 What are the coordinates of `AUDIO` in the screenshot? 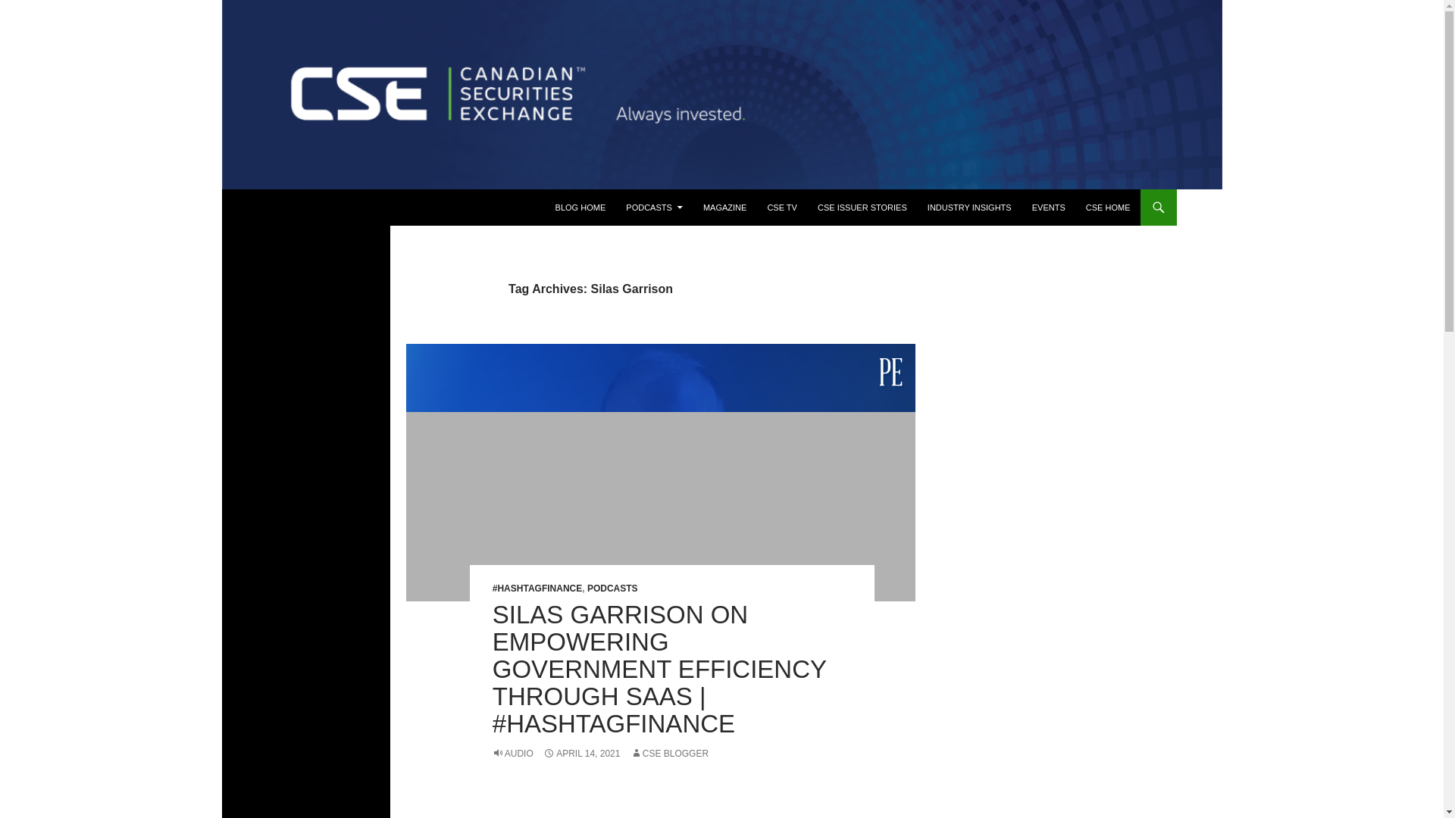 It's located at (513, 754).